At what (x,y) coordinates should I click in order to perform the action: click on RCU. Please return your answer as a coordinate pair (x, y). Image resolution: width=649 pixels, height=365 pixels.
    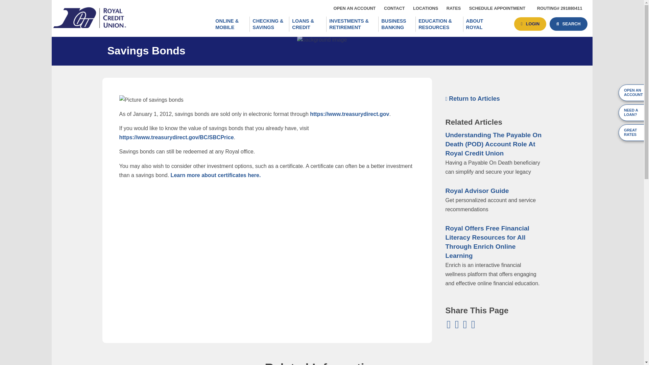
    Looking at the image, I should click on (454, 8).